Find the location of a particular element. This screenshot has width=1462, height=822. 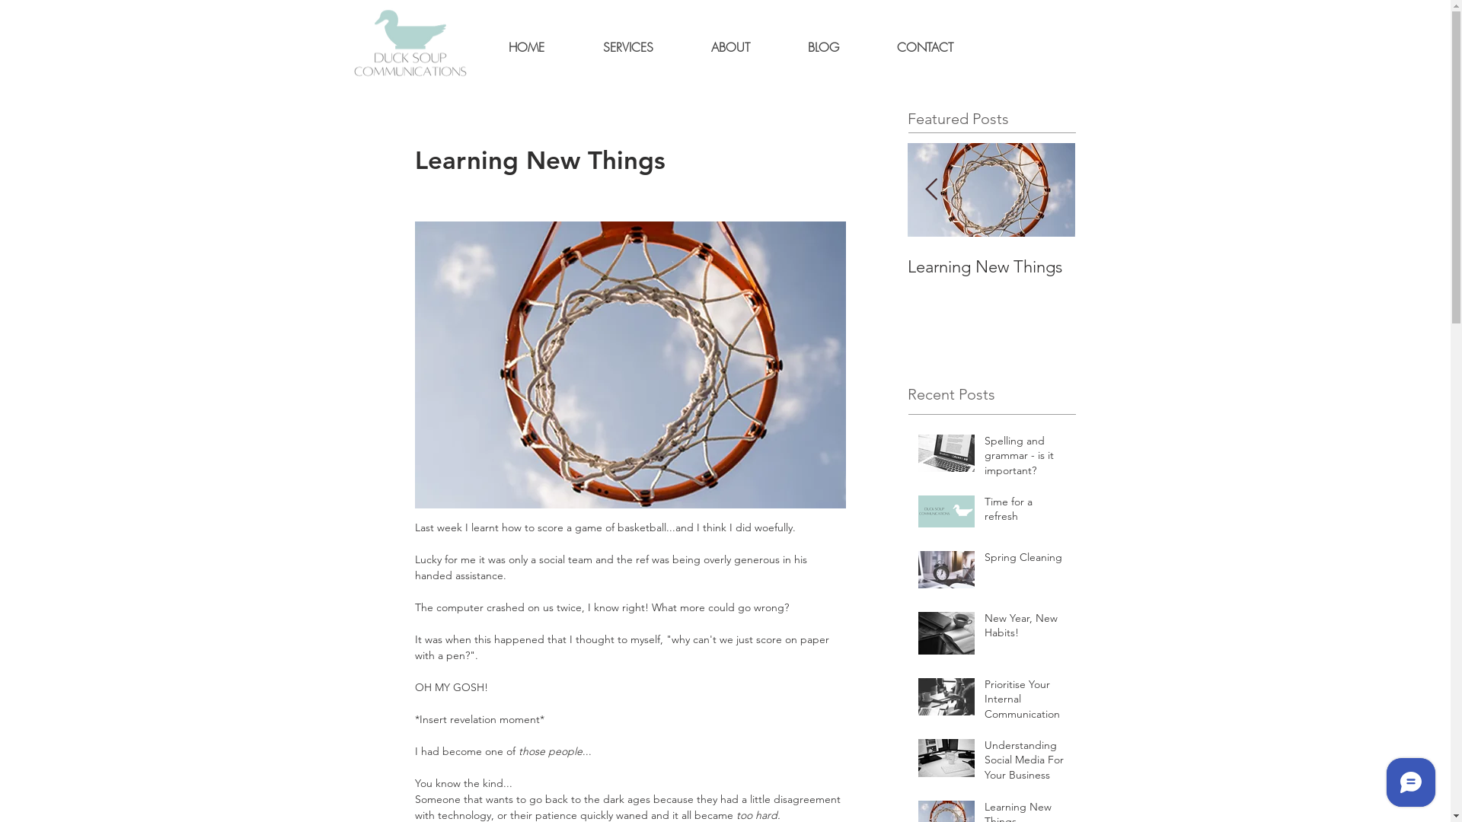

New Year, New Habits! is located at coordinates (489, 266).